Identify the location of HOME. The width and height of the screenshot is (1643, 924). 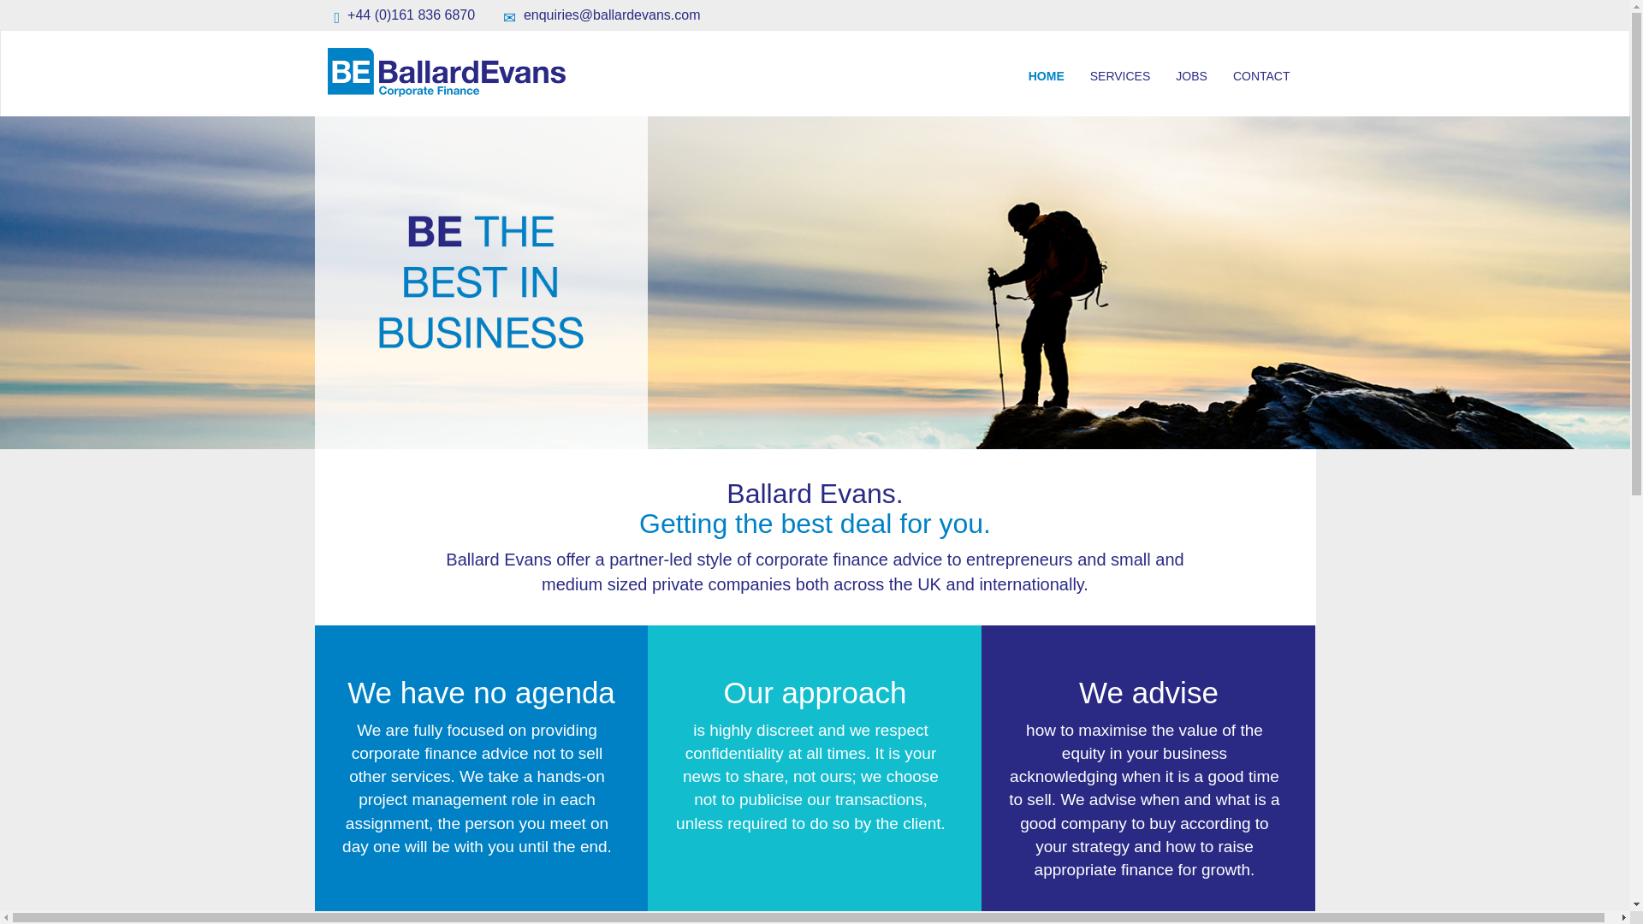
(1046, 75).